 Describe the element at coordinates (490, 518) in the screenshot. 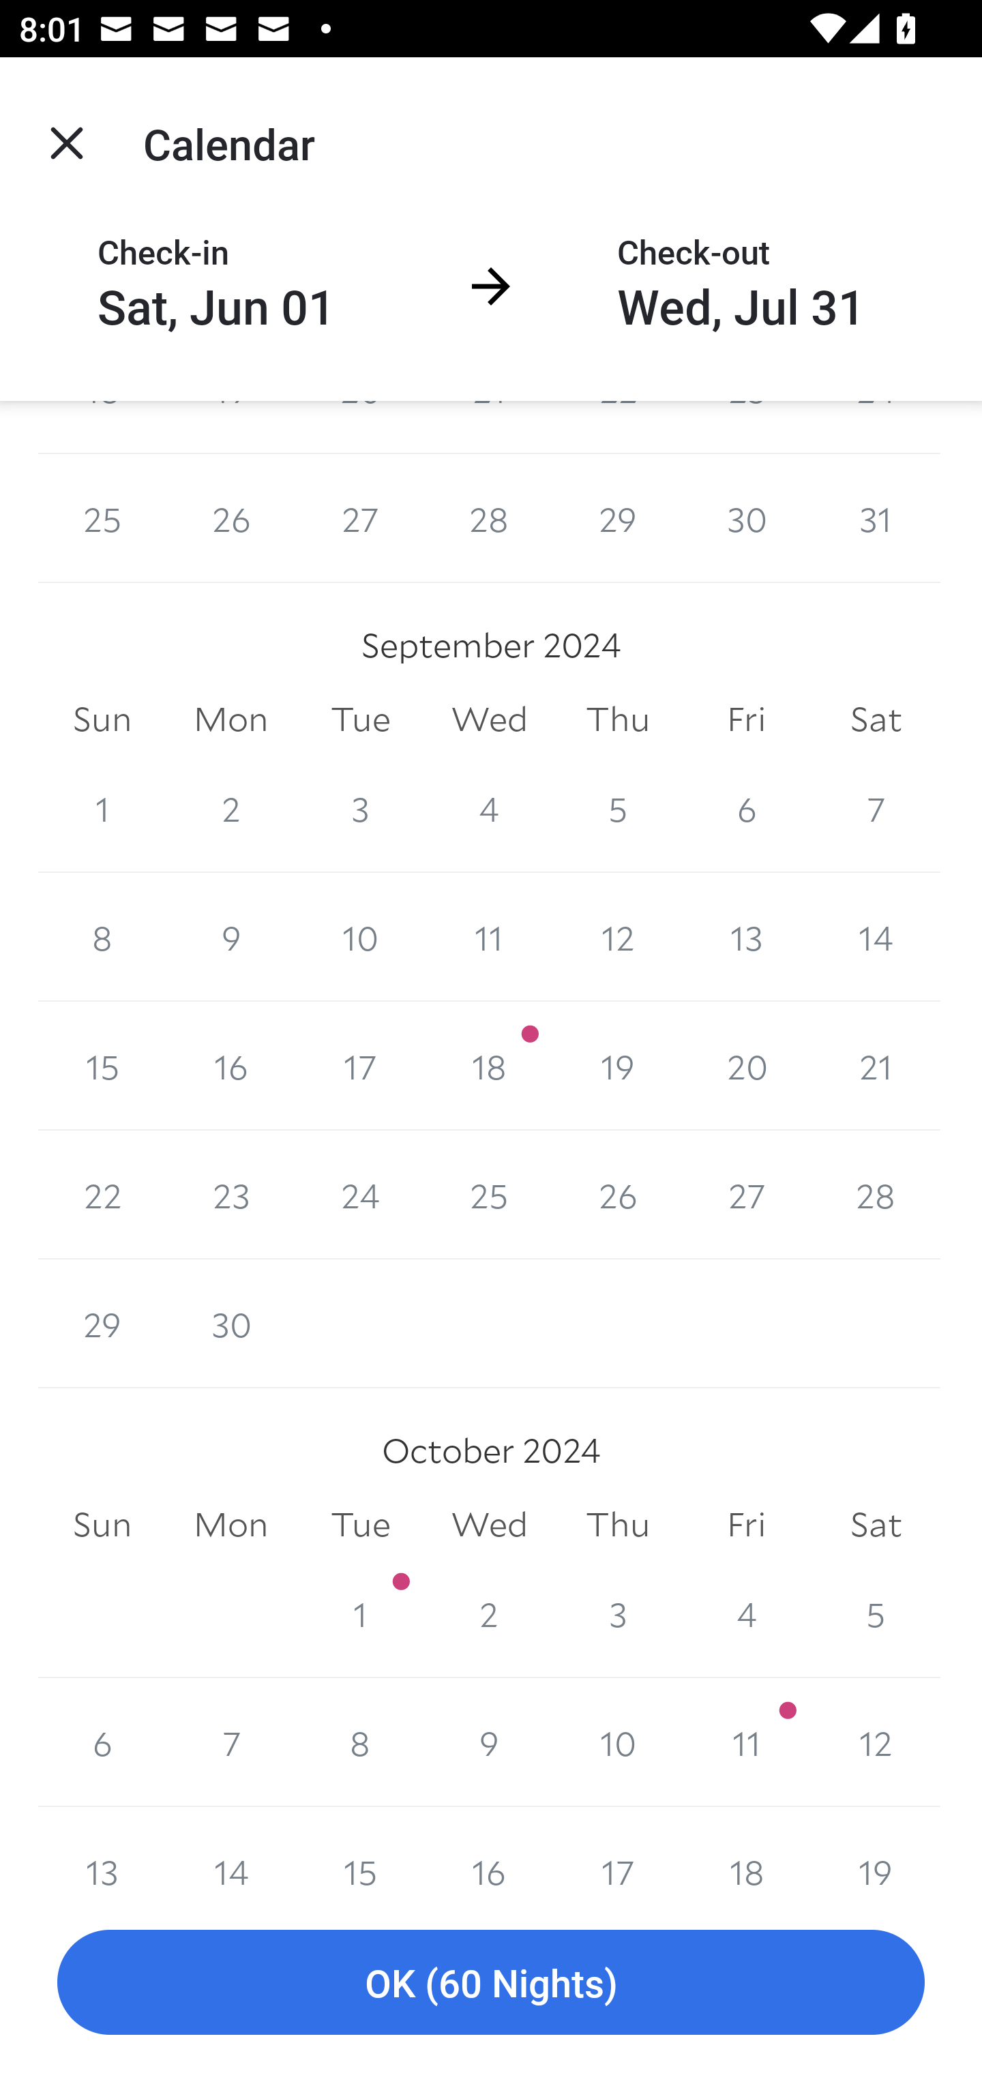

I see `28 28 August 2024` at that location.